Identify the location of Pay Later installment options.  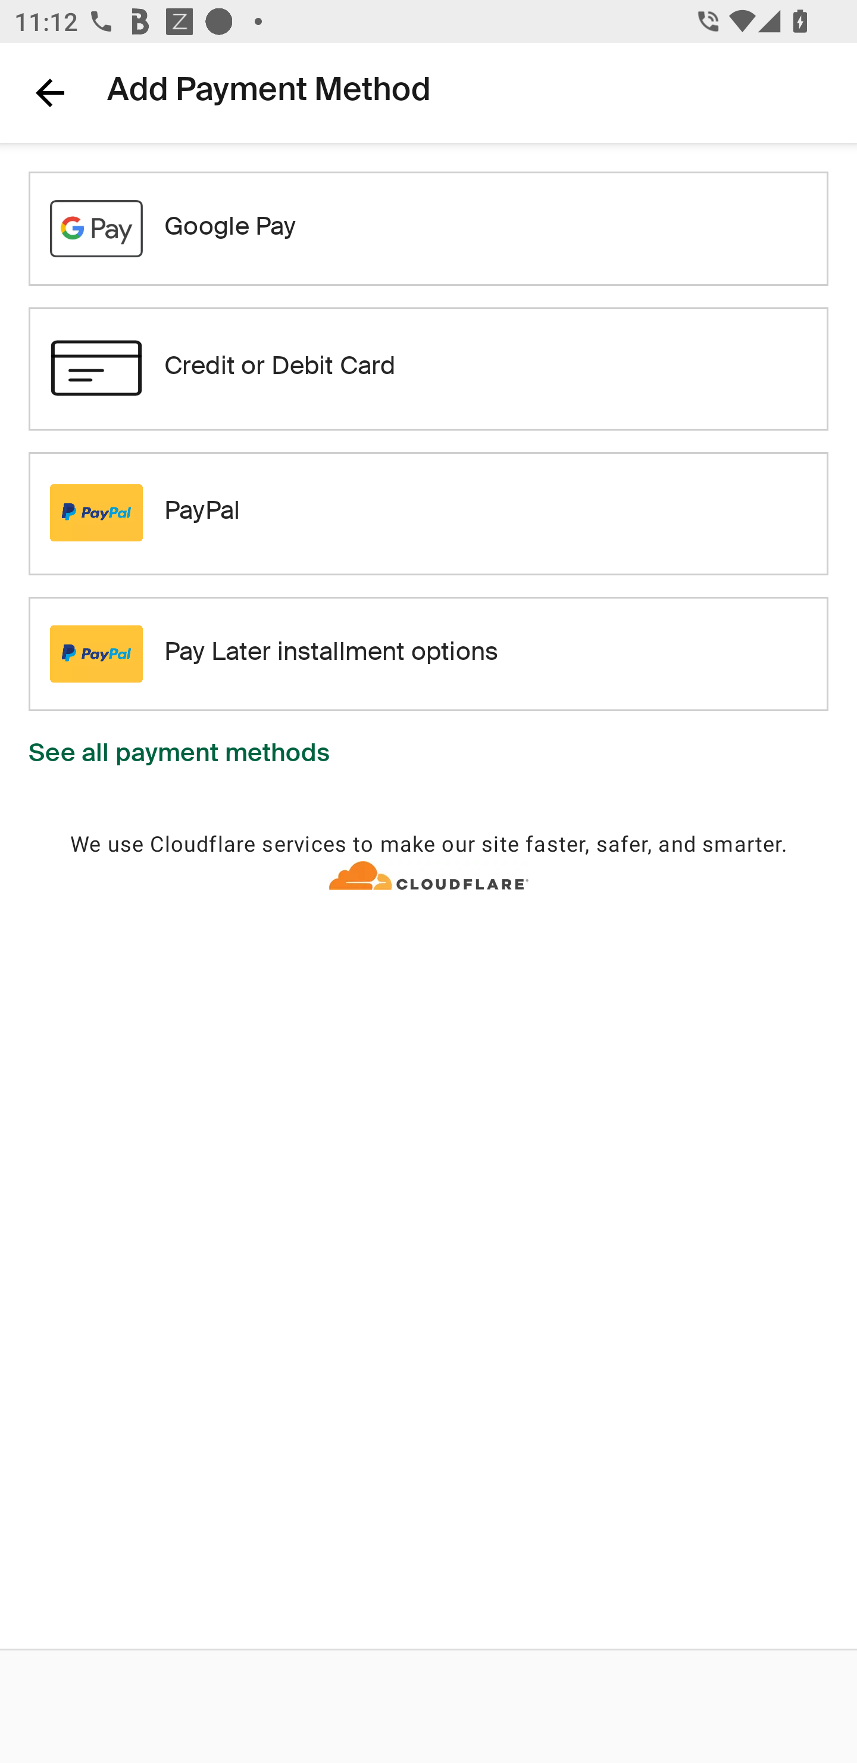
(428, 654).